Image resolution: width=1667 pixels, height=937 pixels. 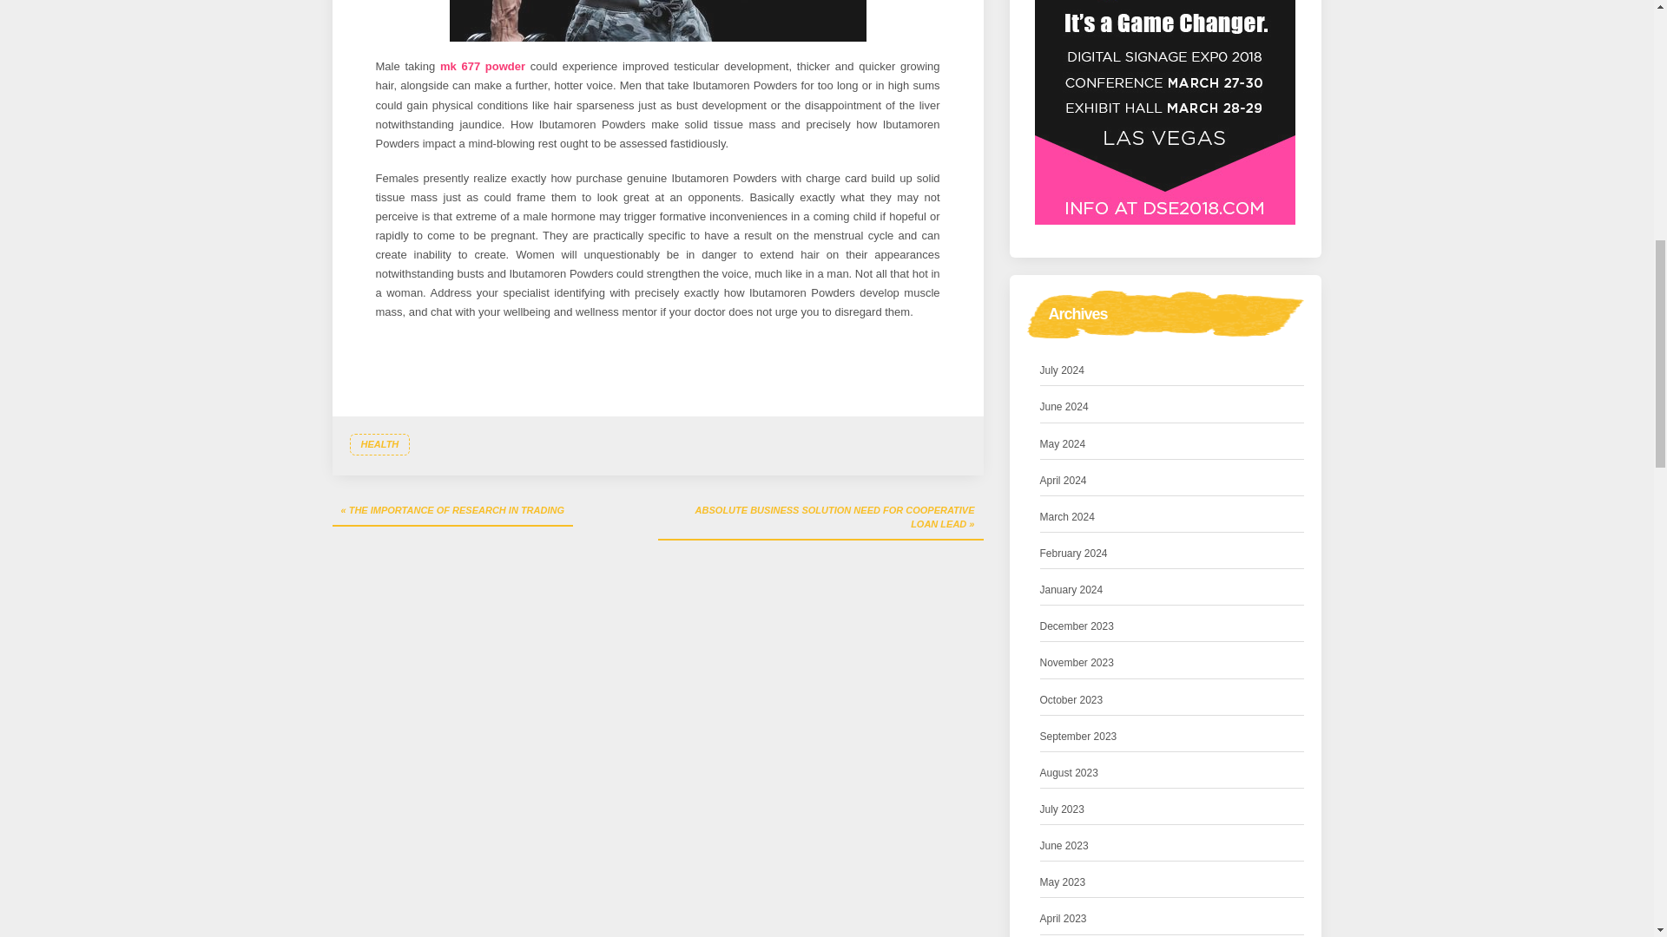 I want to click on October 2023, so click(x=1071, y=700).